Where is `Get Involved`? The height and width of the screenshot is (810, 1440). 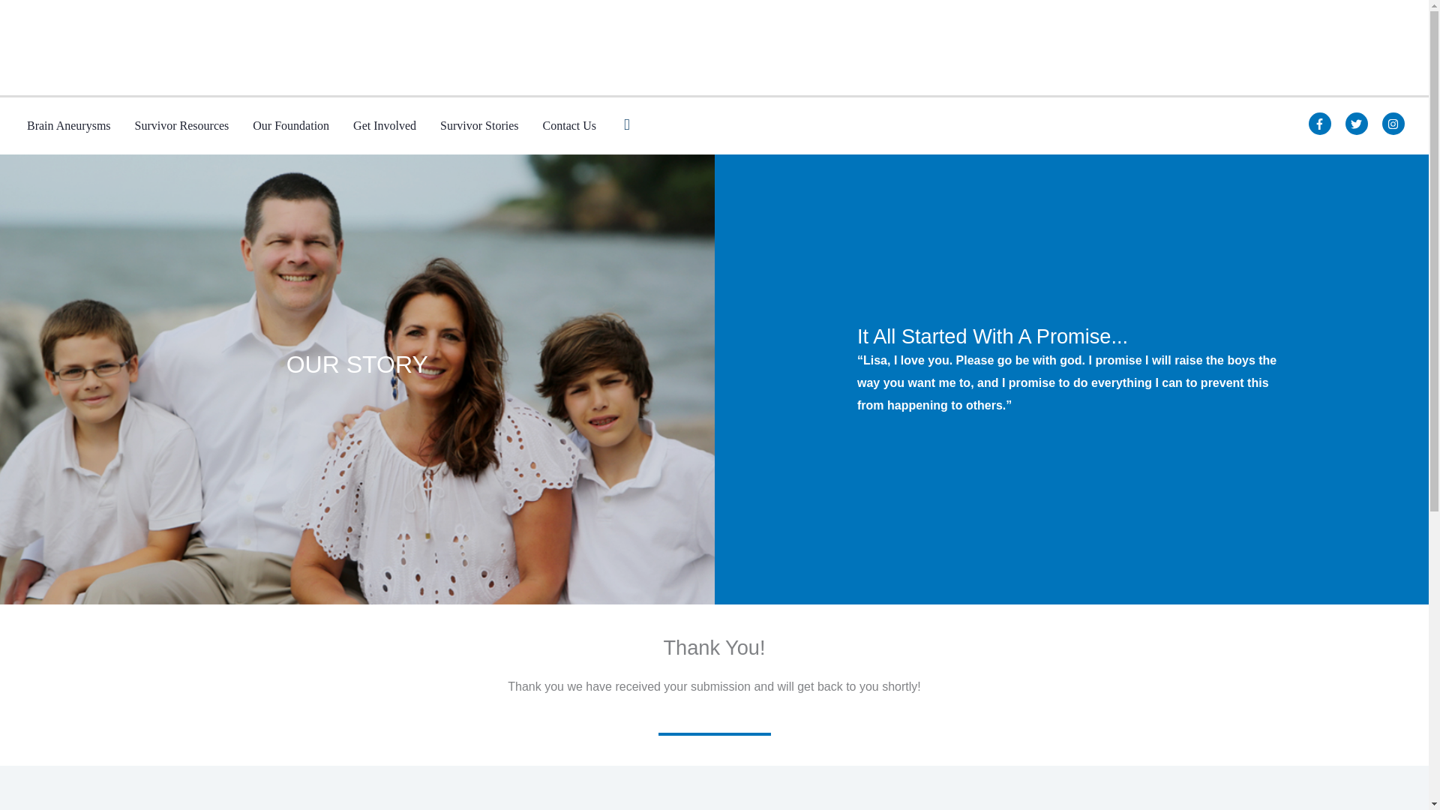
Get Involved is located at coordinates (384, 126).